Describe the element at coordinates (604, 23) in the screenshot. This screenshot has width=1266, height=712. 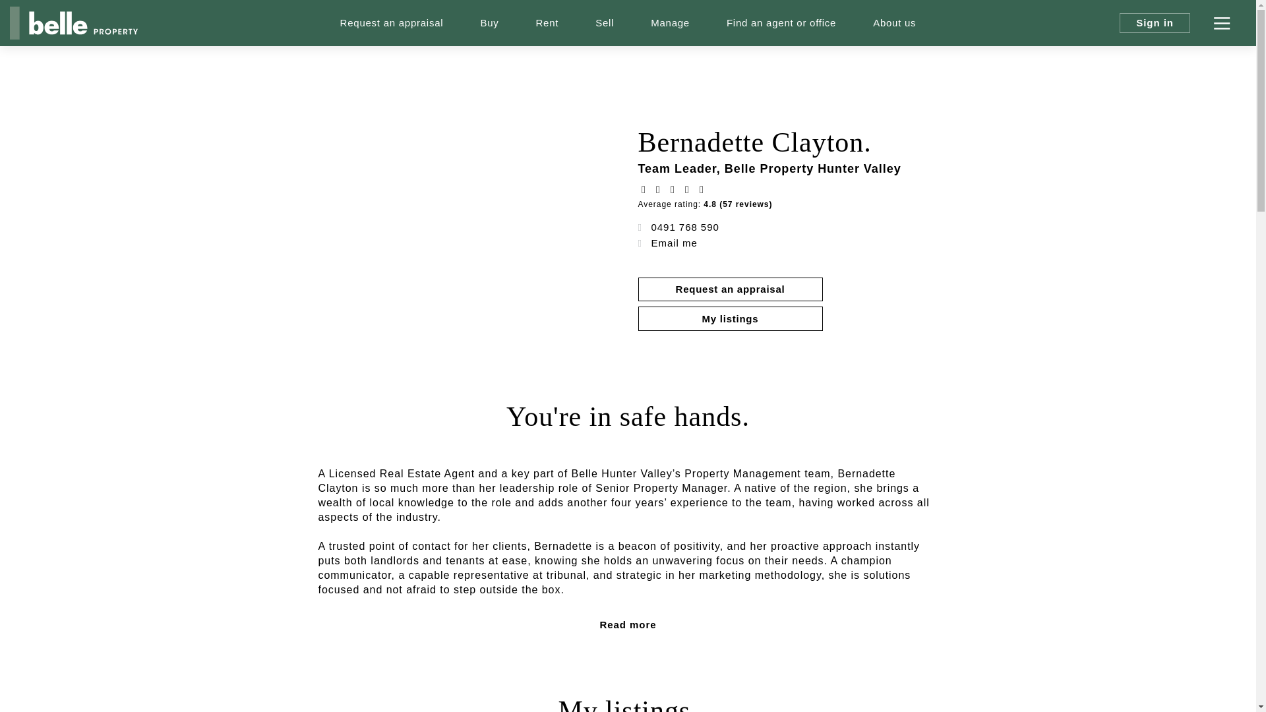
I see `Sell` at that location.